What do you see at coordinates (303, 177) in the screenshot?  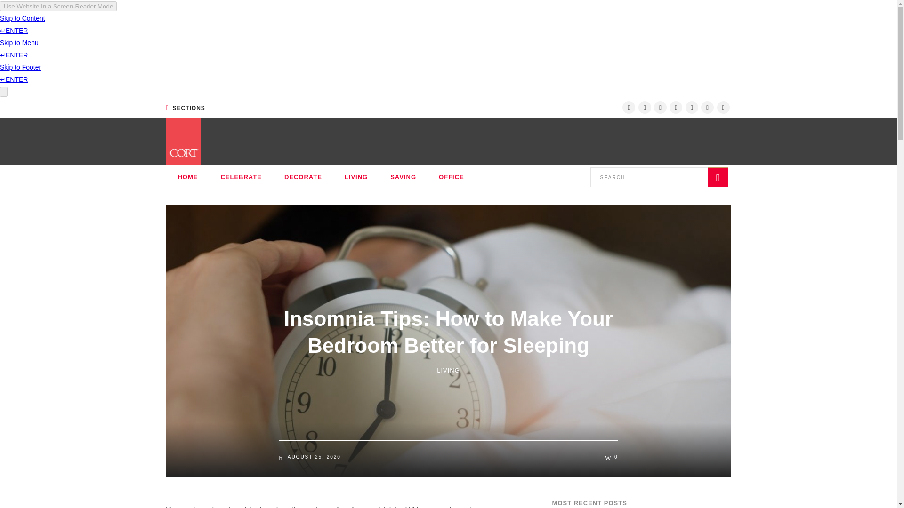 I see `DECORATE` at bounding box center [303, 177].